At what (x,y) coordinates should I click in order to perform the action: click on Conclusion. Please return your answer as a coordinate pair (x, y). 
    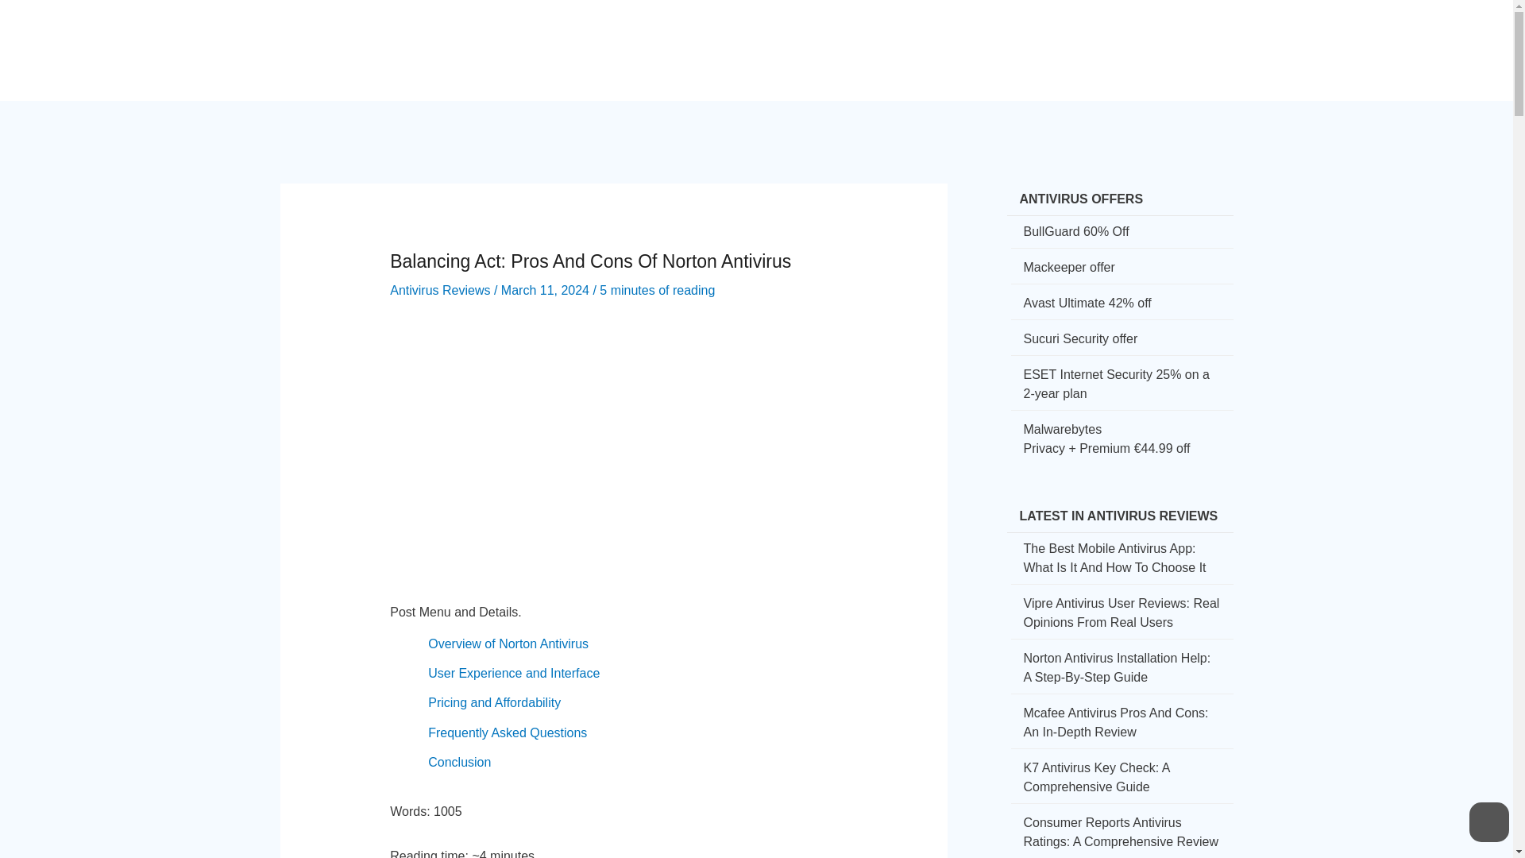
    Looking at the image, I should click on (459, 762).